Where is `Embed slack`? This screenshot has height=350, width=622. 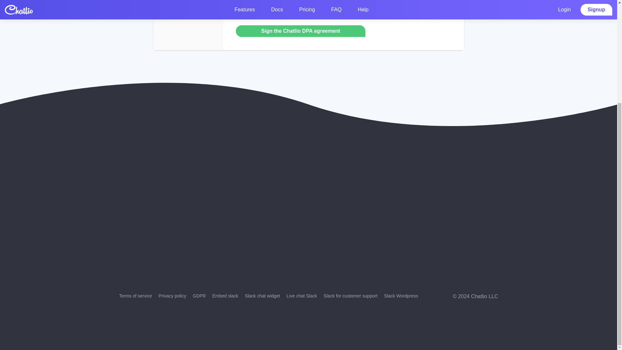 Embed slack is located at coordinates (225, 296).